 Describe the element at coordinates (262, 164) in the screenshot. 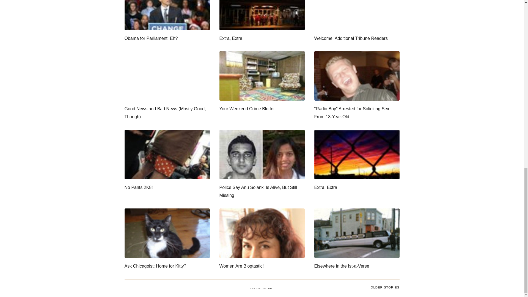

I see `Police Say Anu Solanki Is Alive, But Still Missing` at that location.